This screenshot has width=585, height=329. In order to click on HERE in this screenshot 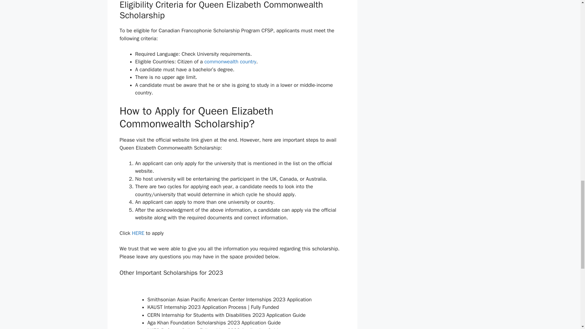, I will do `click(139, 233)`.